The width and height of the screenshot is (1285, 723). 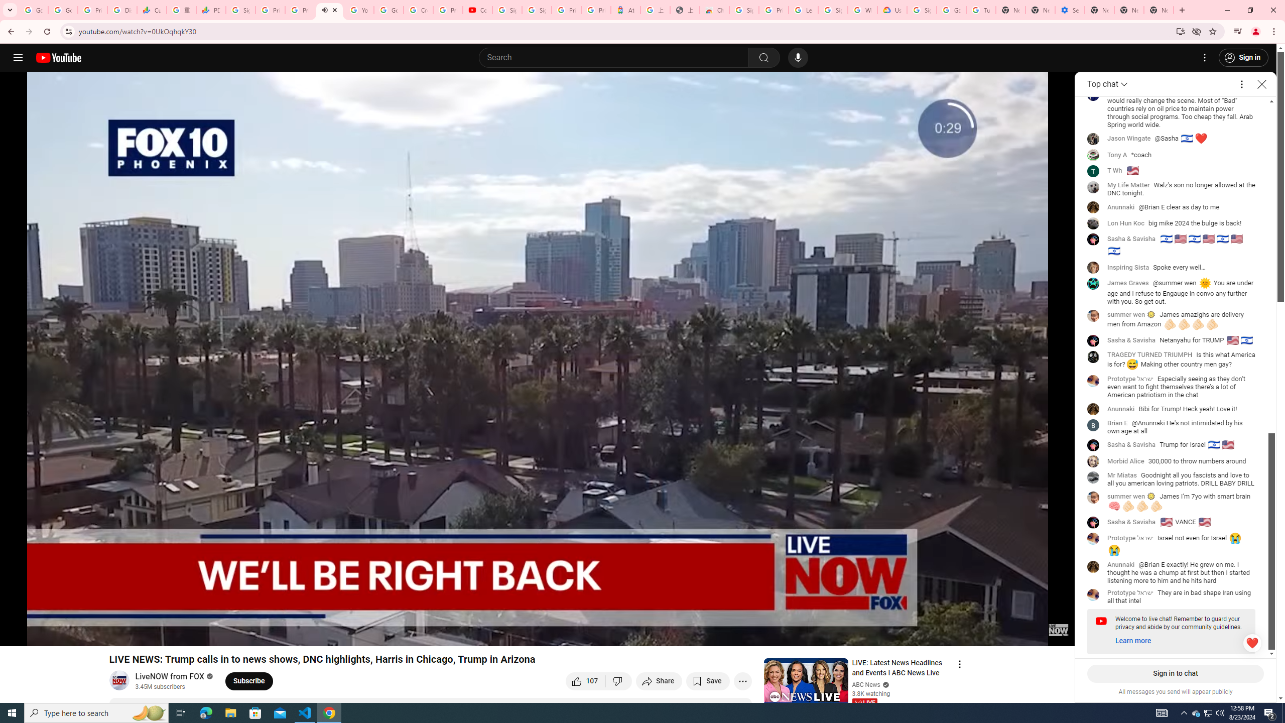 What do you see at coordinates (507, 10) in the screenshot?
I see `Sign in - Google Accounts` at bounding box center [507, 10].